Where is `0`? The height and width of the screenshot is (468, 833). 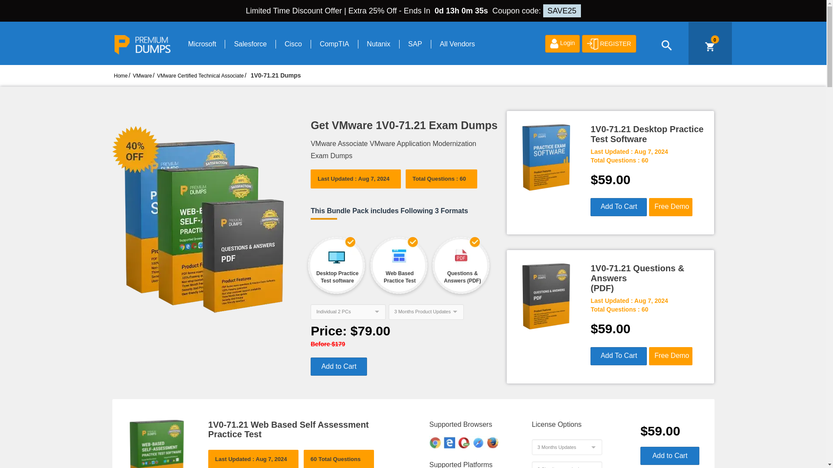
0 is located at coordinates (709, 47).